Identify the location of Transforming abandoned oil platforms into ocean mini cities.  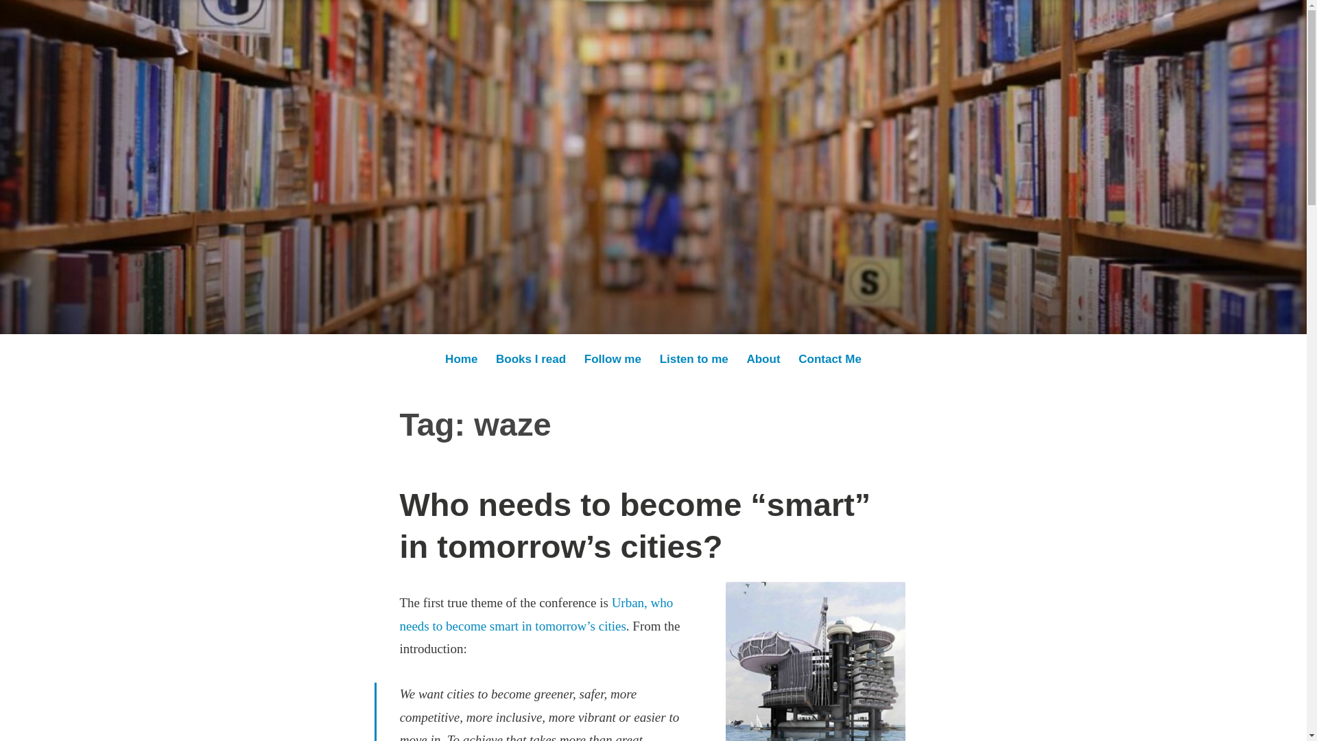
(815, 661).